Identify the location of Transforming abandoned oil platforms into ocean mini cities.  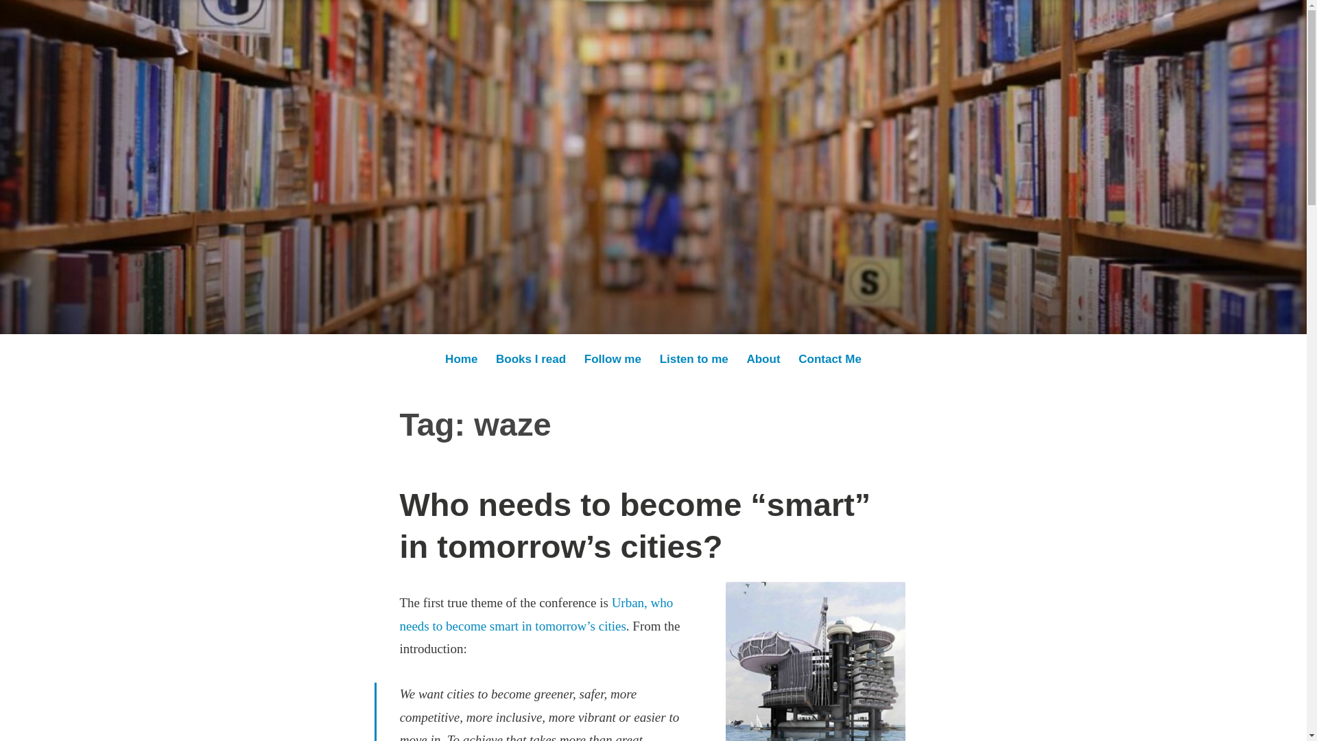
(815, 661).